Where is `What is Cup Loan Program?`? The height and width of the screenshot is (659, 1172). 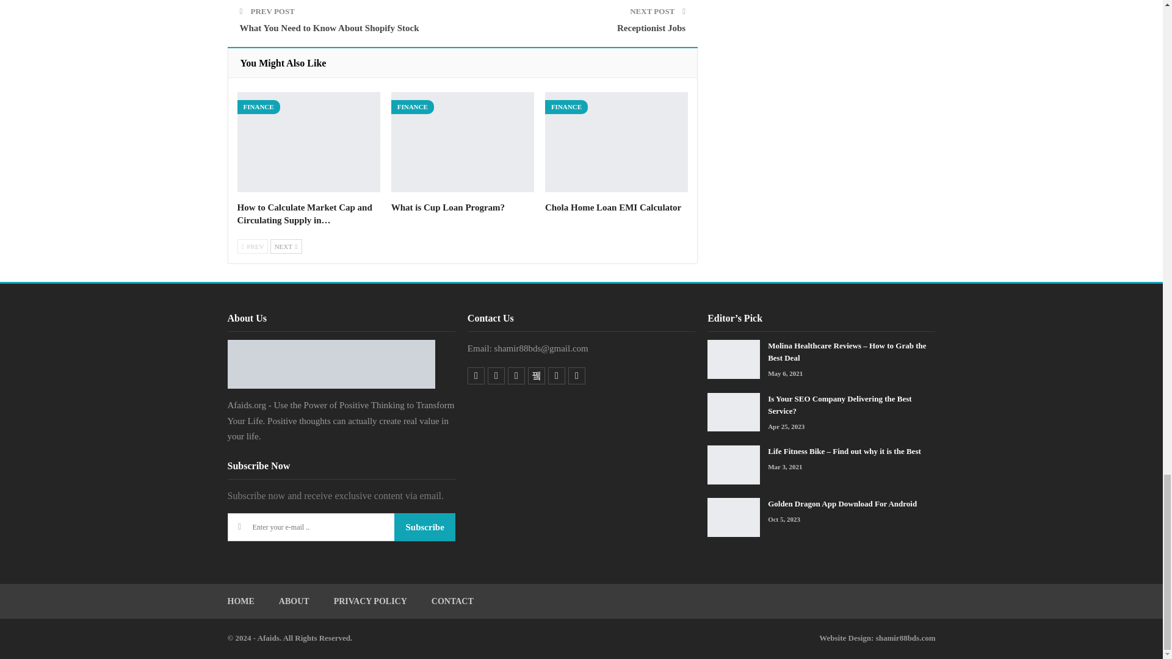 What is Cup Loan Program? is located at coordinates (448, 207).